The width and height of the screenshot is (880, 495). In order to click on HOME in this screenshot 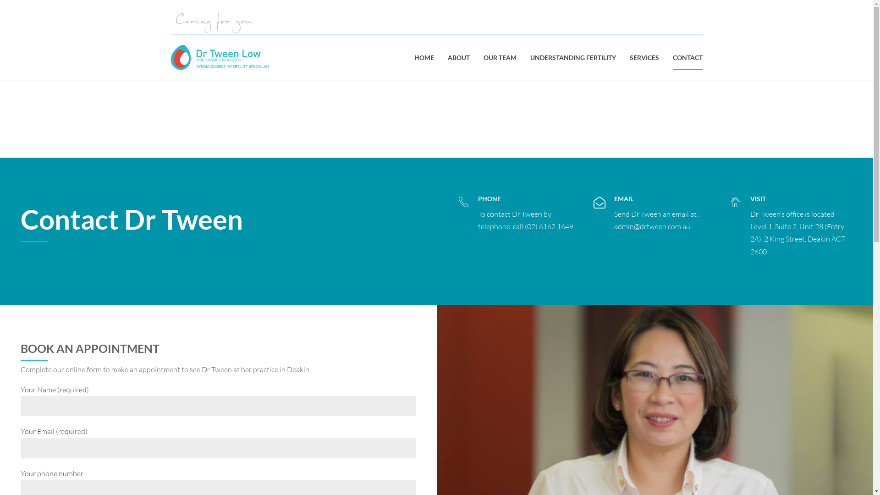, I will do `click(424, 58)`.